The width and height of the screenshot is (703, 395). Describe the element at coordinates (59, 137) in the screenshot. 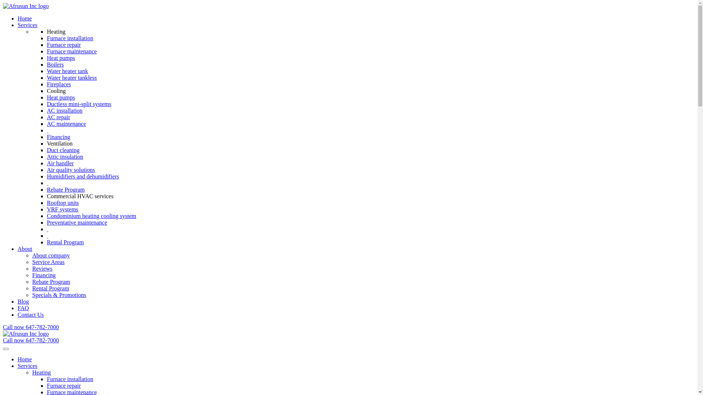

I see `Financing` at that location.